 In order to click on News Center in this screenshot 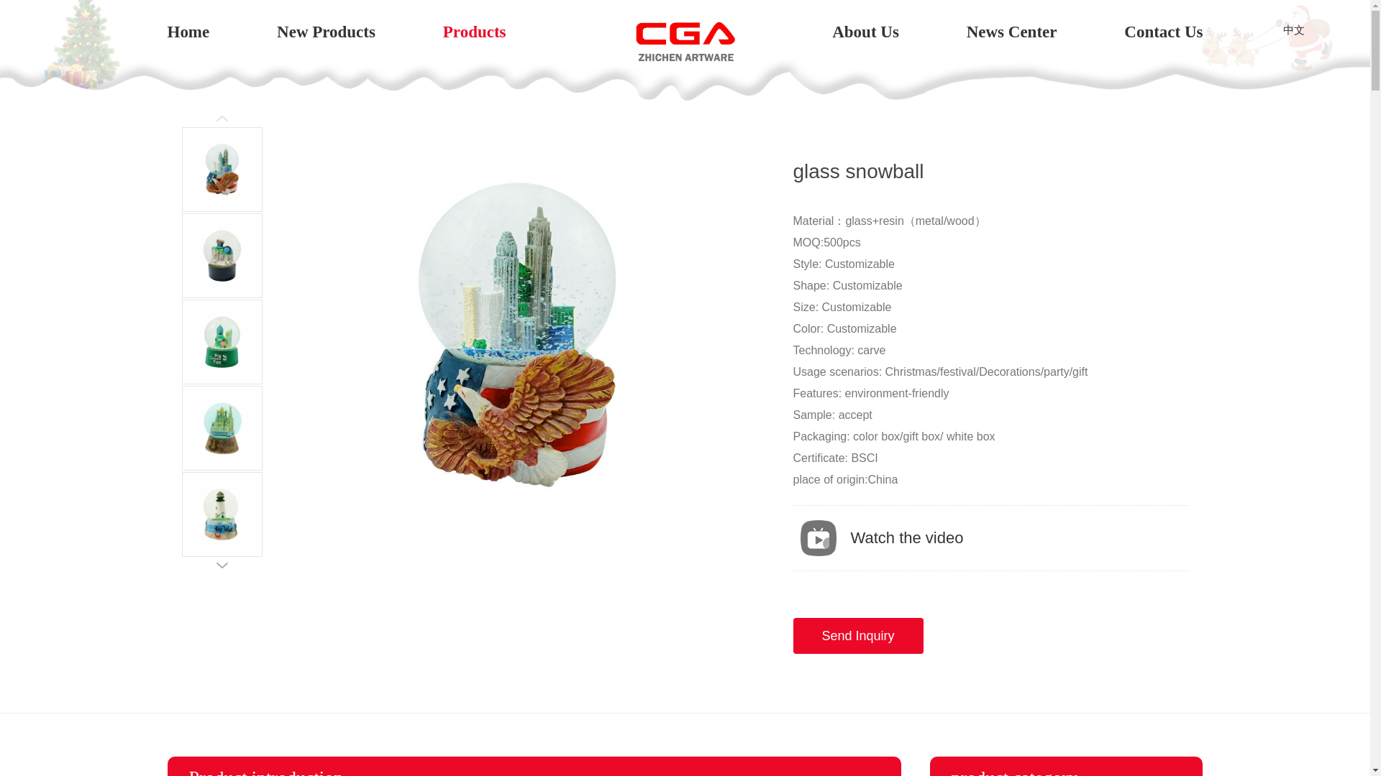, I will do `click(1012, 32)`.